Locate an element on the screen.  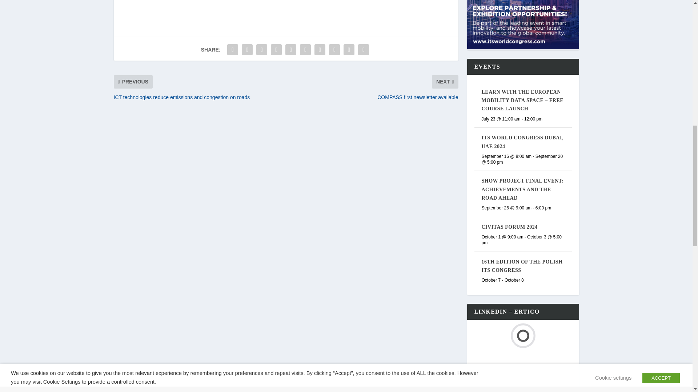
Share "Mobility and Logistics Newsletter" via Pinterest is located at coordinates (290, 49).